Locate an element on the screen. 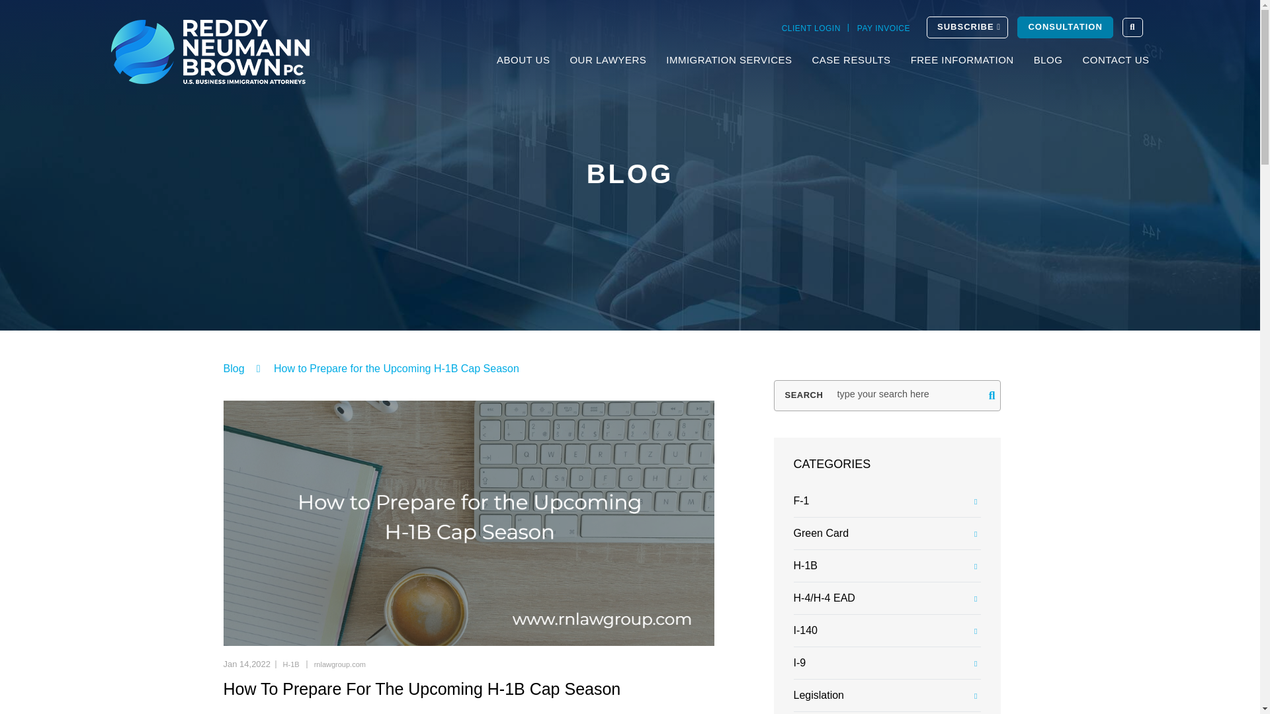 This screenshot has height=714, width=1270. Posts by rnlawgroup.com is located at coordinates (339, 664).